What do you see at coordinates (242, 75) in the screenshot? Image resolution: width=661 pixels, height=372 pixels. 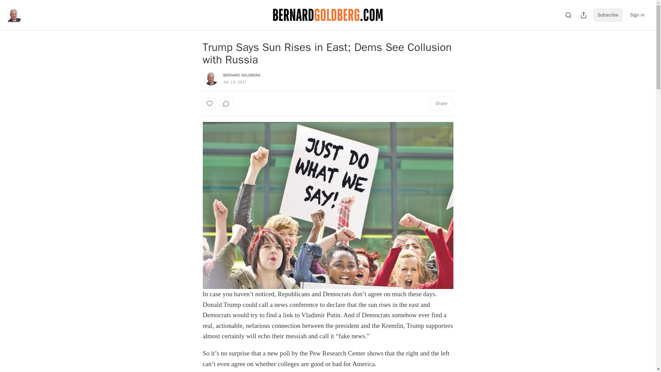 I see `BERNARD GOLDBERG` at bounding box center [242, 75].